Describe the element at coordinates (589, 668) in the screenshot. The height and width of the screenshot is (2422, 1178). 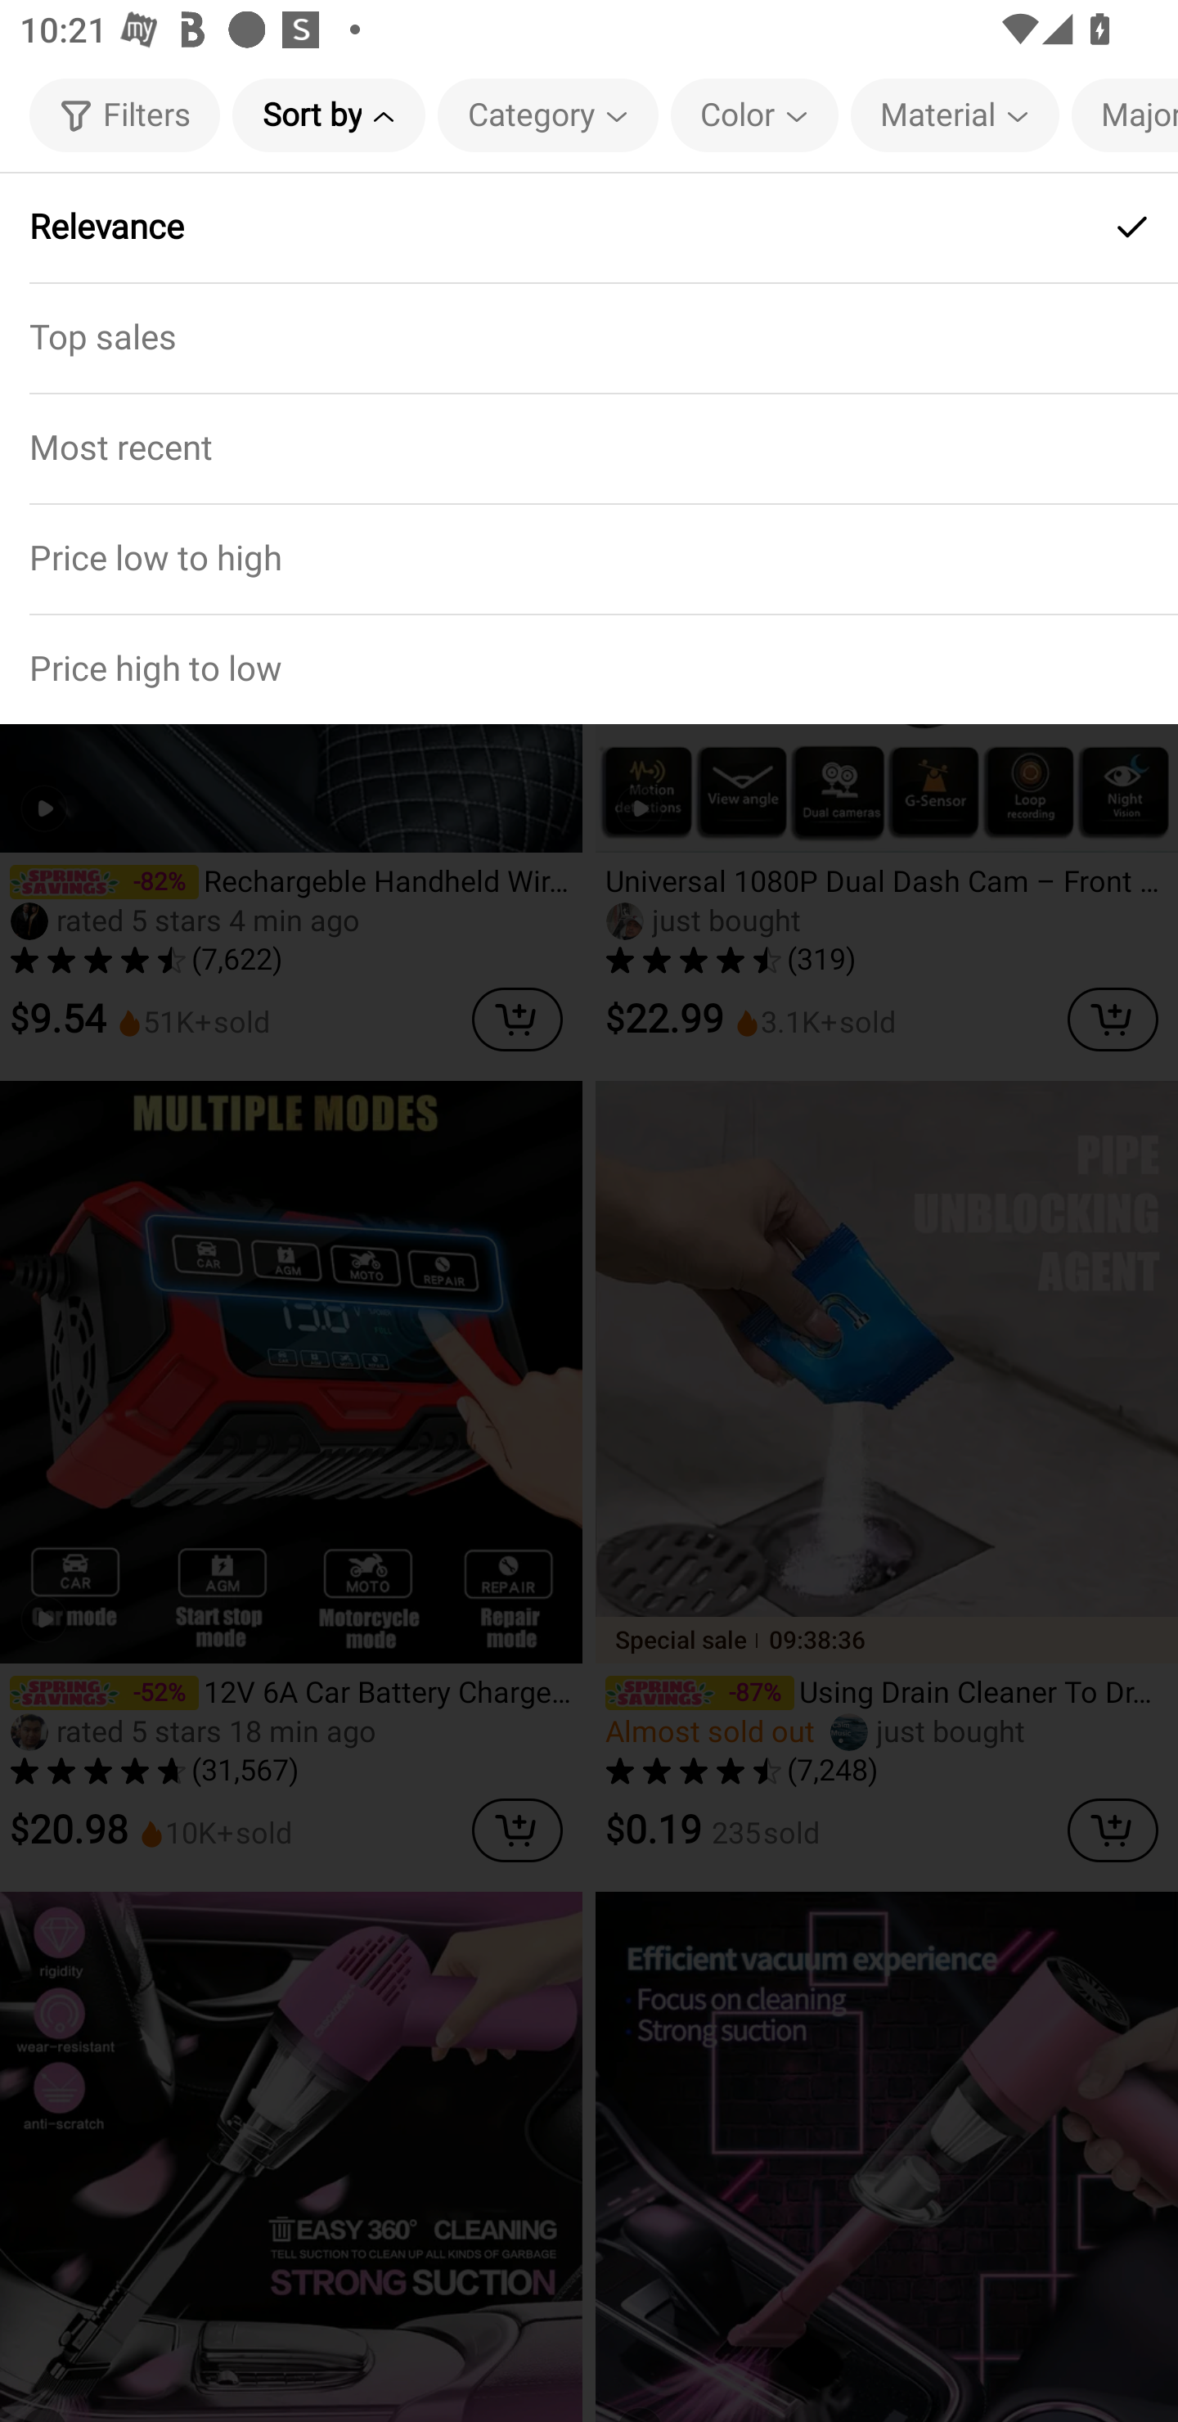
I see `Price high to low` at that location.